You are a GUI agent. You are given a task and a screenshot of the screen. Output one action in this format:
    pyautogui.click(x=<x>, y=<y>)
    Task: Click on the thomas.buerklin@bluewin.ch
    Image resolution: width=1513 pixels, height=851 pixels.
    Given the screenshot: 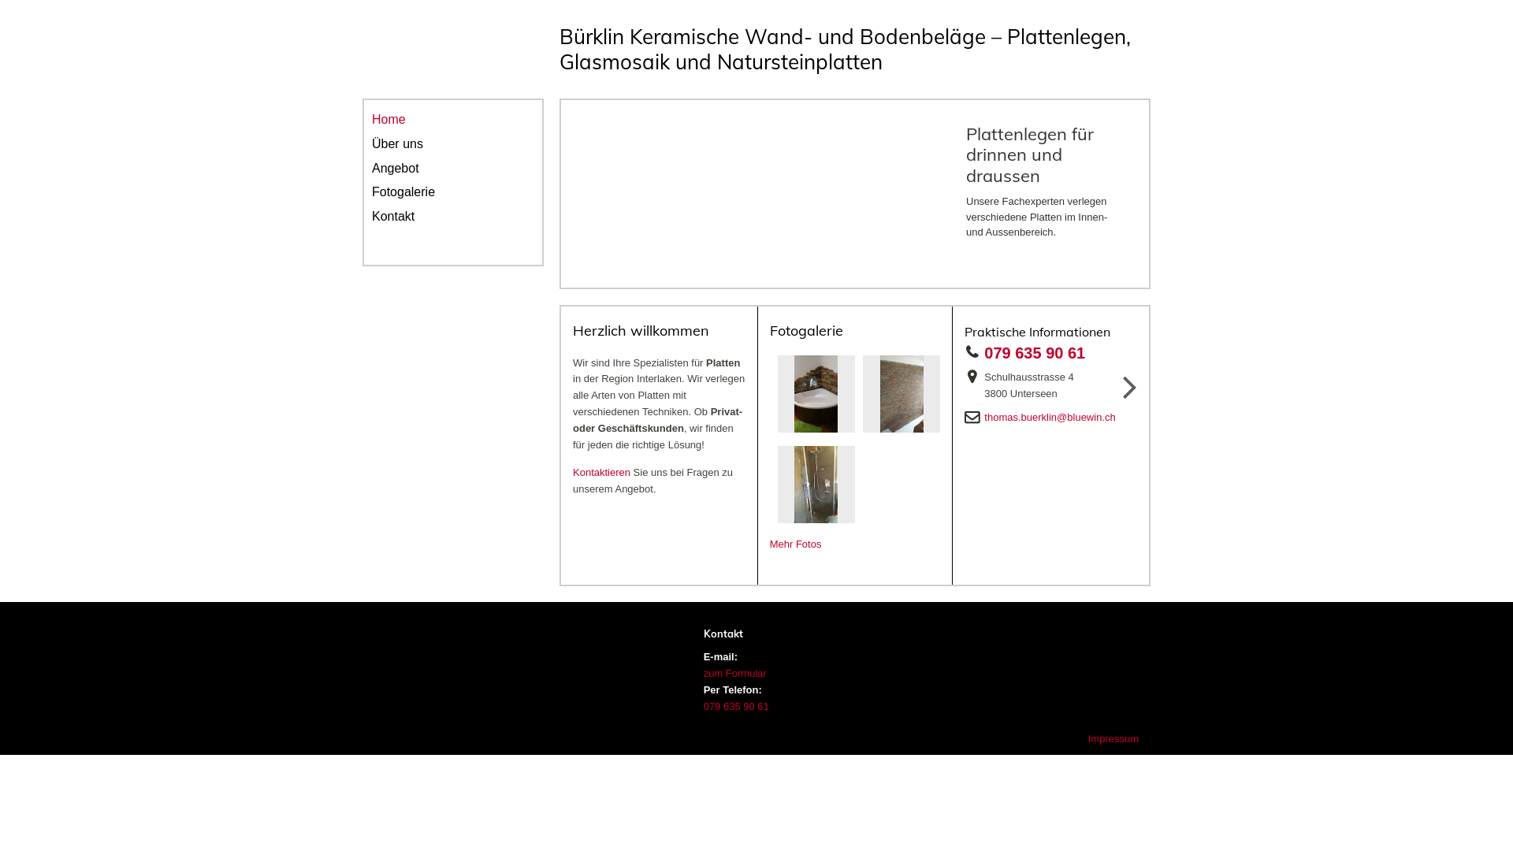 What is the action you would take?
    pyautogui.click(x=1054, y=418)
    